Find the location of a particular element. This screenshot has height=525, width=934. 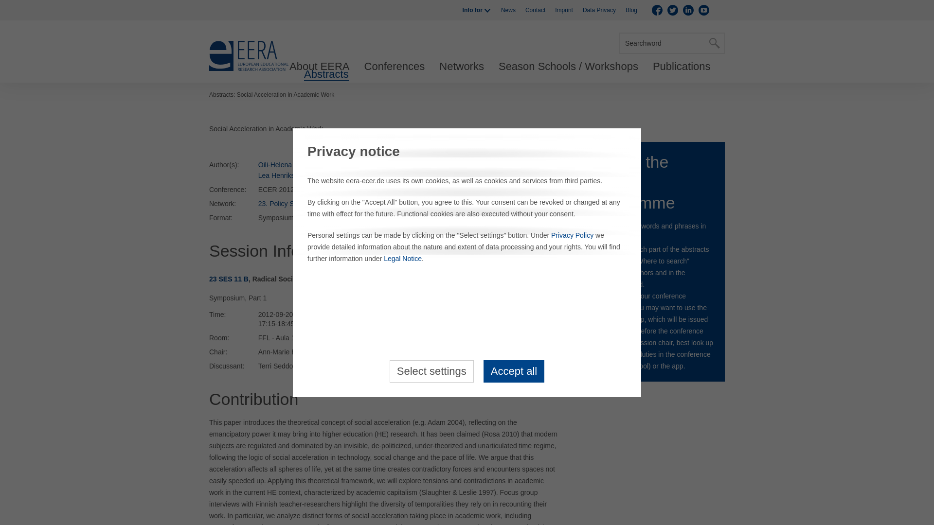

News is located at coordinates (508, 10).